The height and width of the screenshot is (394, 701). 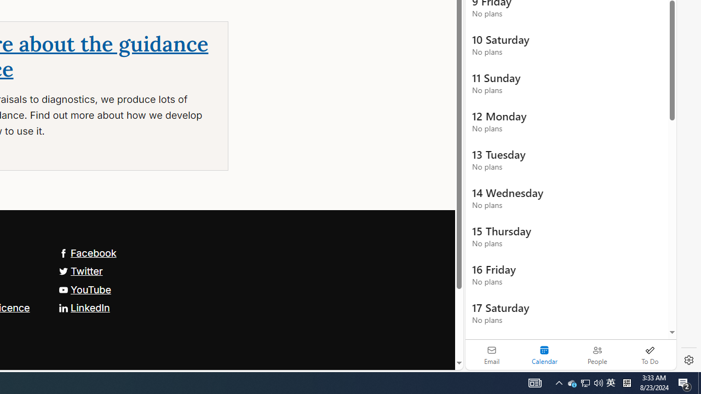 I want to click on YouTube, so click(x=84, y=289).